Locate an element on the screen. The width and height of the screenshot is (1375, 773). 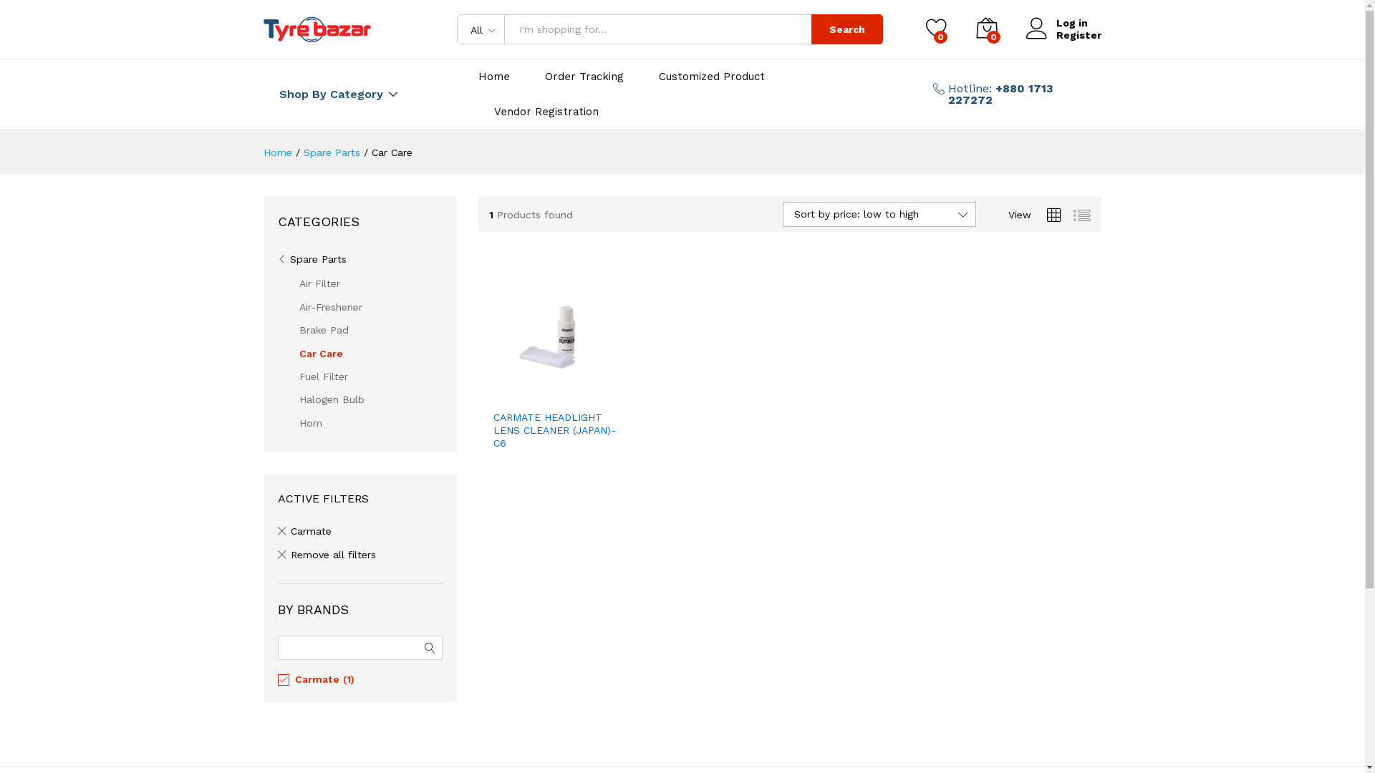
Vendor Registration is located at coordinates (546, 112).